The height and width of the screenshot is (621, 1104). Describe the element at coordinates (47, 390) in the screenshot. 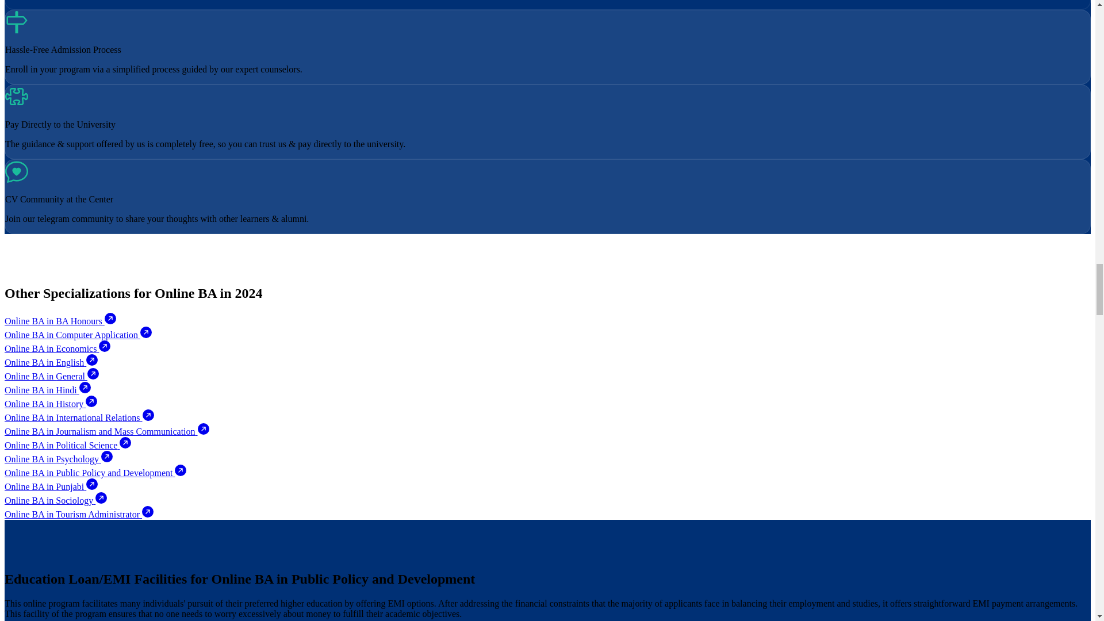

I see `Online BA in Hindi` at that location.